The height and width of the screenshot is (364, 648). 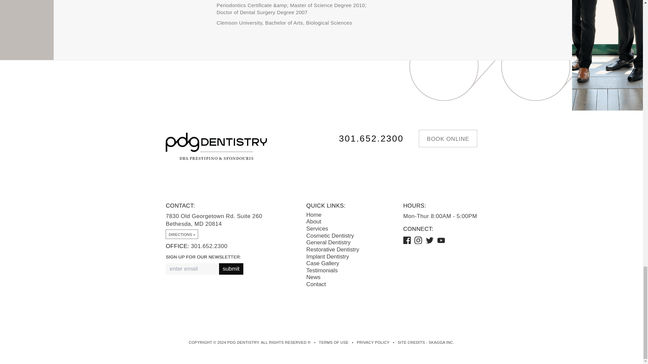 I want to click on Contact, so click(x=316, y=284).